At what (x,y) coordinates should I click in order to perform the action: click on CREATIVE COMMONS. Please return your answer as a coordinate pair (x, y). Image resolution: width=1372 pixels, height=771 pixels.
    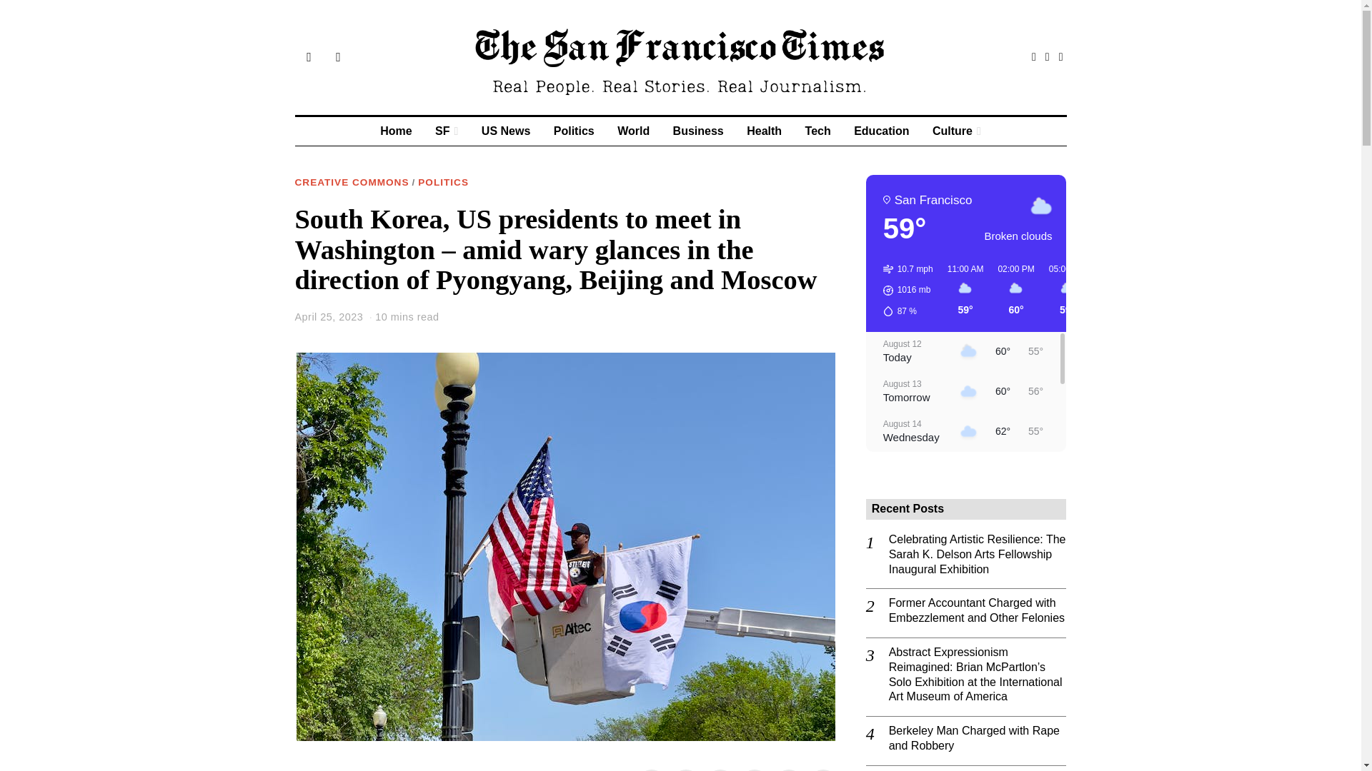
    Looking at the image, I should click on (352, 183).